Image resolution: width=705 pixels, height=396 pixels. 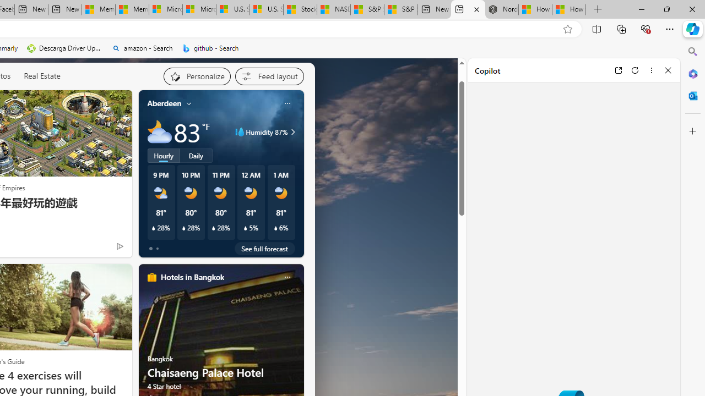 What do you see at coordinates (152, 277) in the screenshot?
I see `hotels-header-icon` at bounding box center [152, 277].